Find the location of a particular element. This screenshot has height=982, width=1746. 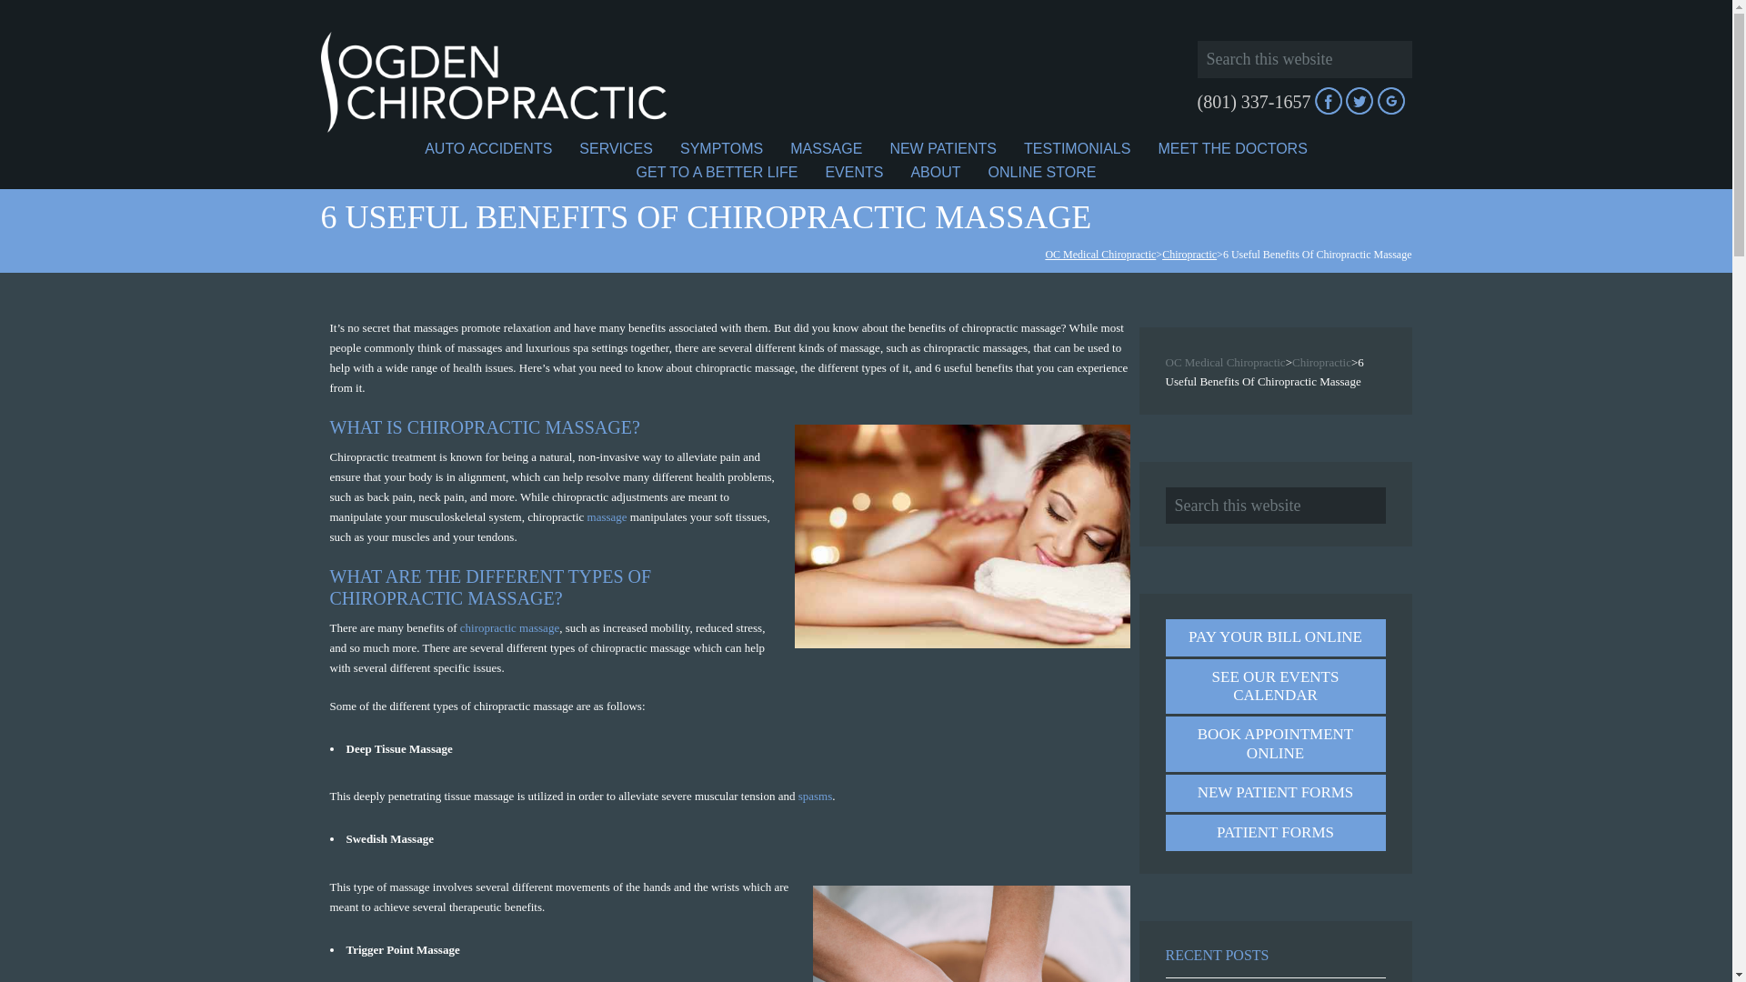

6 Useful Benefits Of Chiropractic Massage is located at coordinates (971, 934).